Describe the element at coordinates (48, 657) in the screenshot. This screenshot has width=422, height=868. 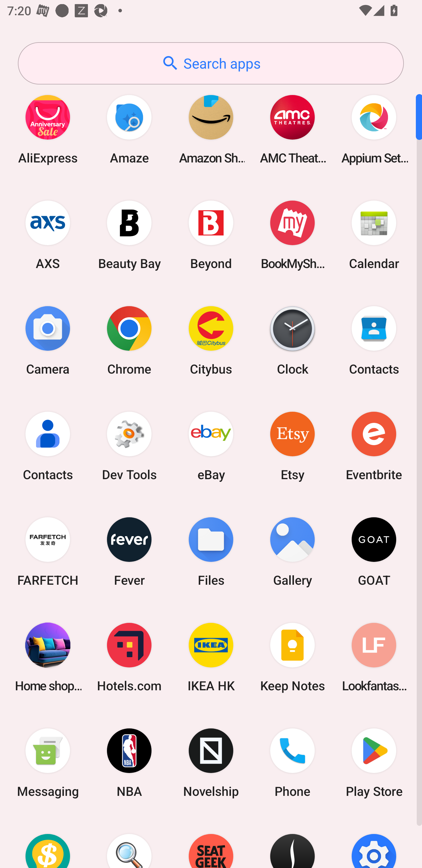
I see `Home shopping` at that location.